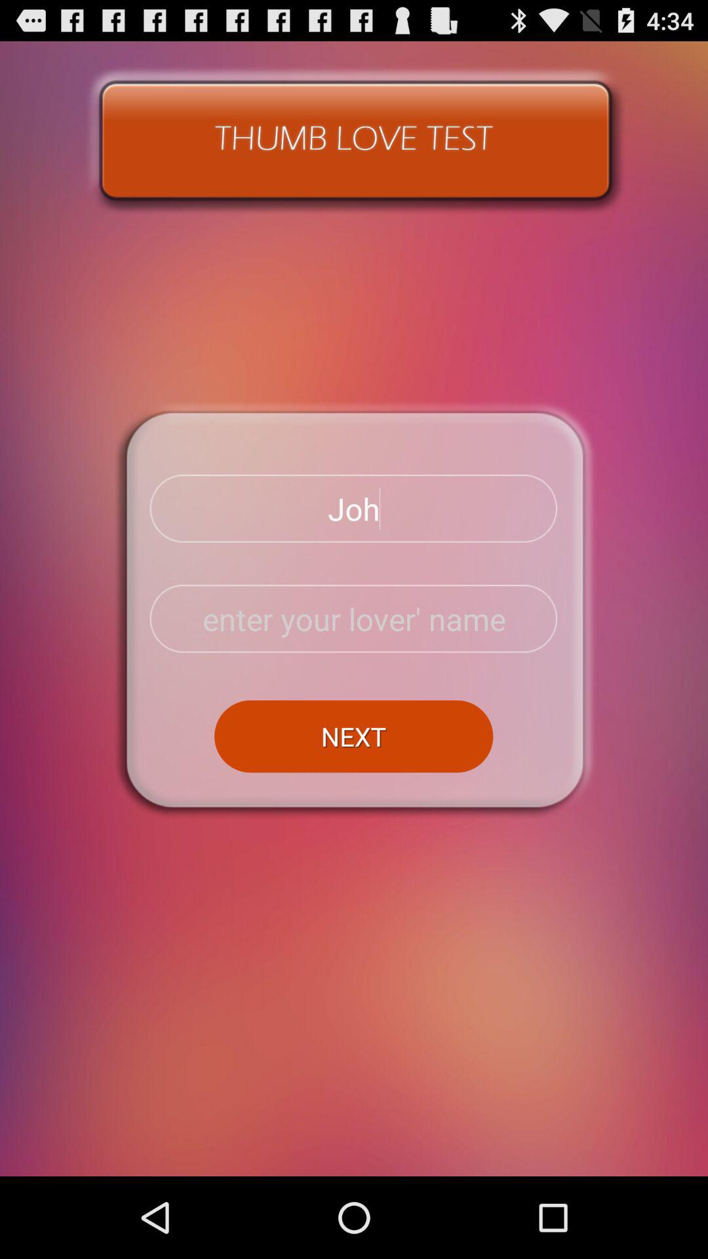  Describe the element at coordinates (354, 619) in the screenshot. I see `name button` at that location.